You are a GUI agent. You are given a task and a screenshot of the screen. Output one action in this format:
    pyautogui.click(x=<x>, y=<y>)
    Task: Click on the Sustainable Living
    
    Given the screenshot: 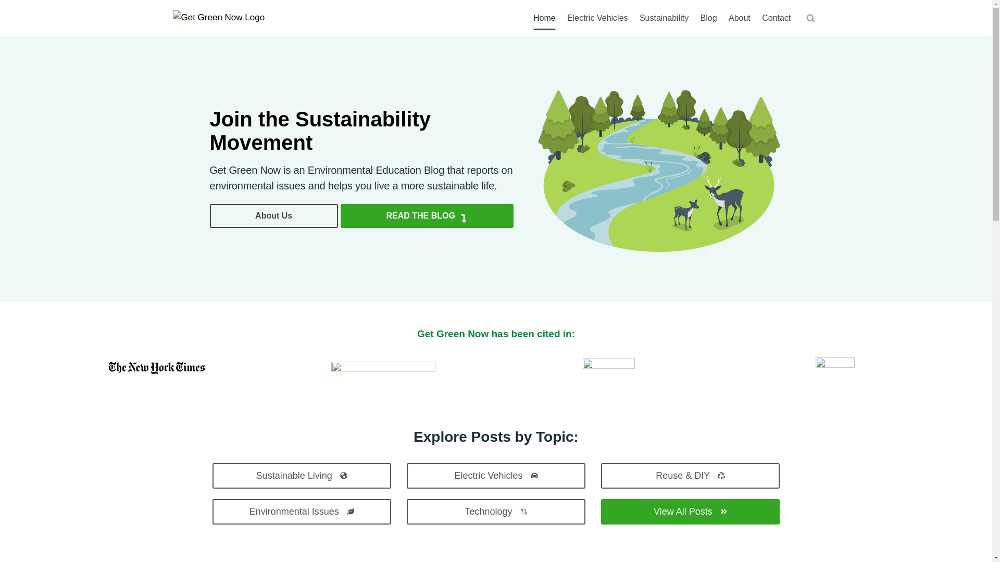 What is the action you would take?
    pyautogui.click(x=301, y=476)
    